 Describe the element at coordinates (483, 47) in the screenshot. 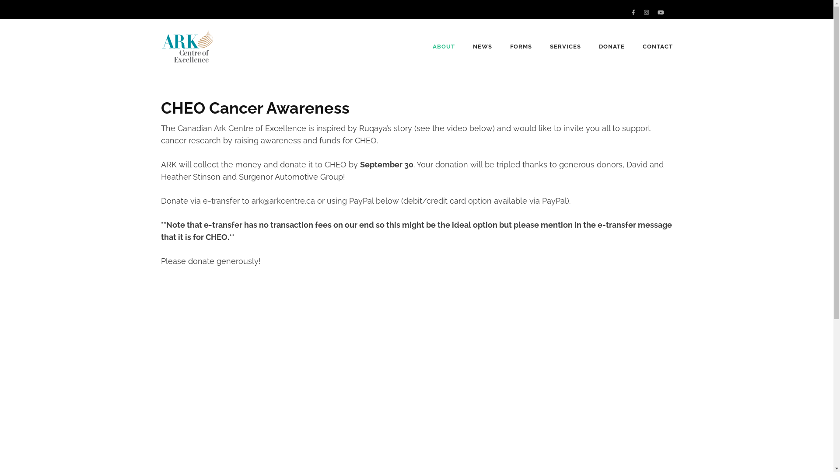

I see `NEWS` at that location.